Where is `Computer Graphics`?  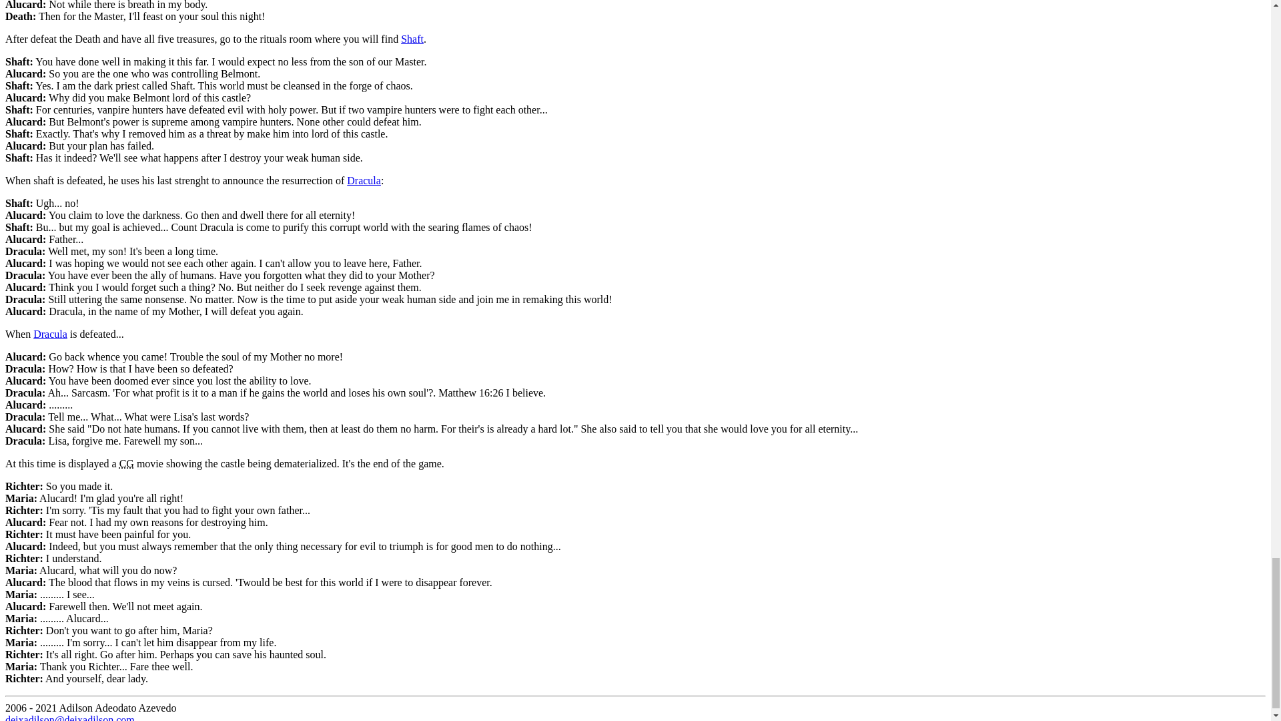 Computer Graphics is located at coordinates (127, 463).